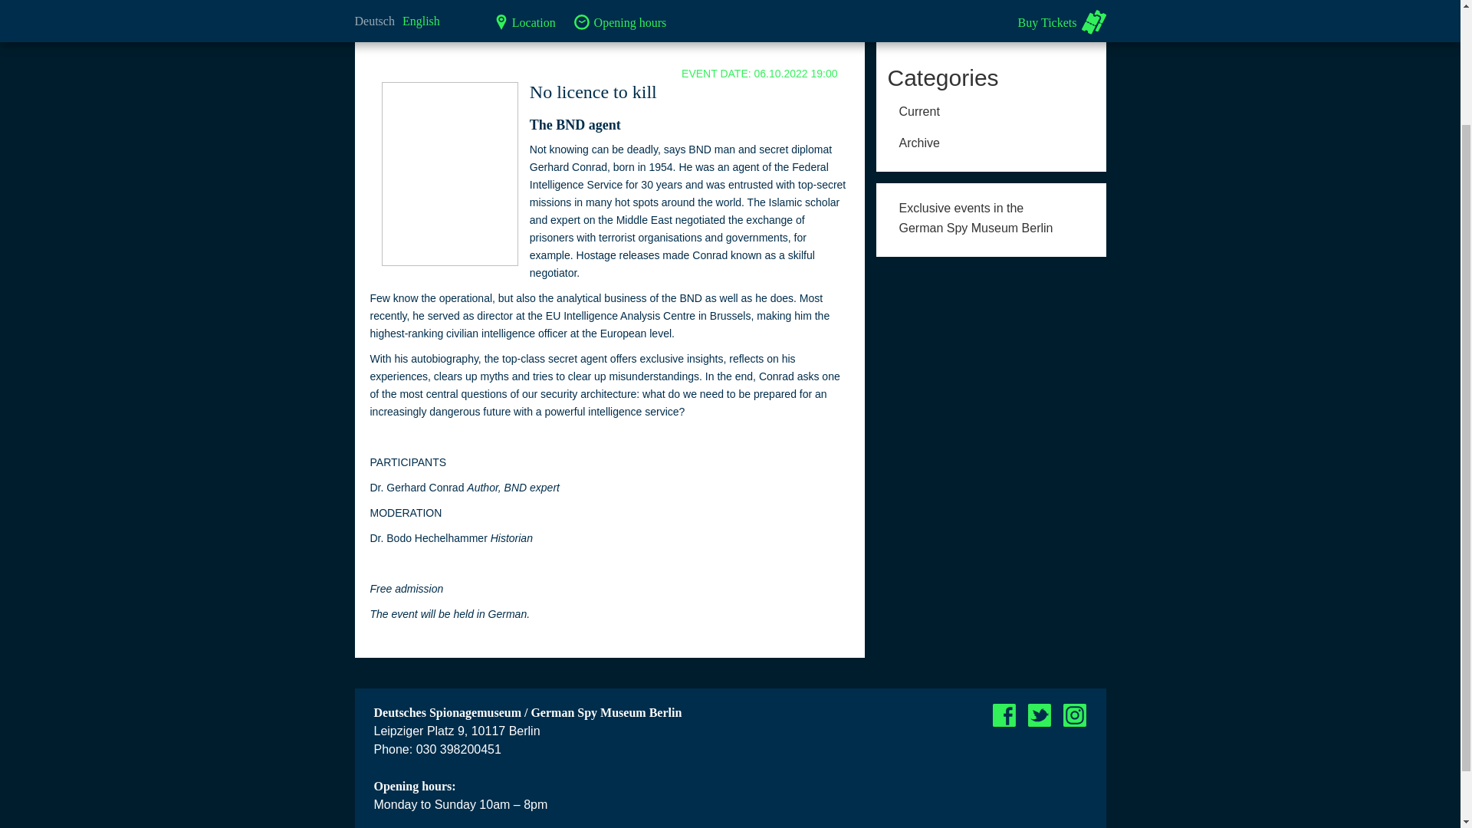 This screenshot has width=1472, height=828. I want to click on No licence to kill, so click(960, 2).